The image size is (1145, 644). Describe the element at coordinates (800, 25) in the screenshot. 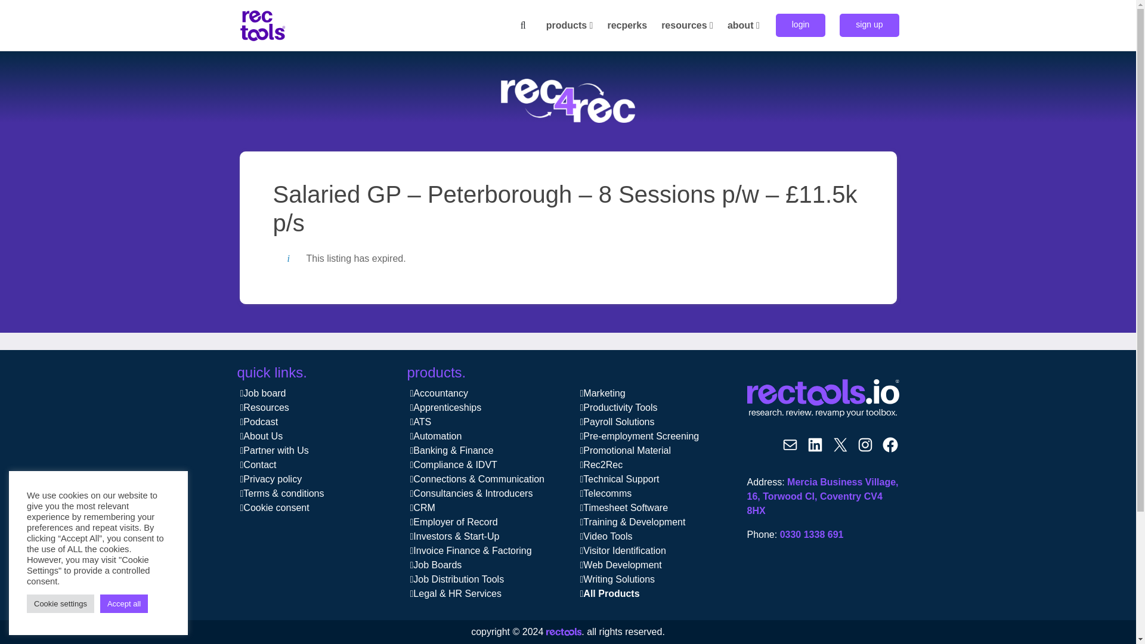

I see `login` at that location.